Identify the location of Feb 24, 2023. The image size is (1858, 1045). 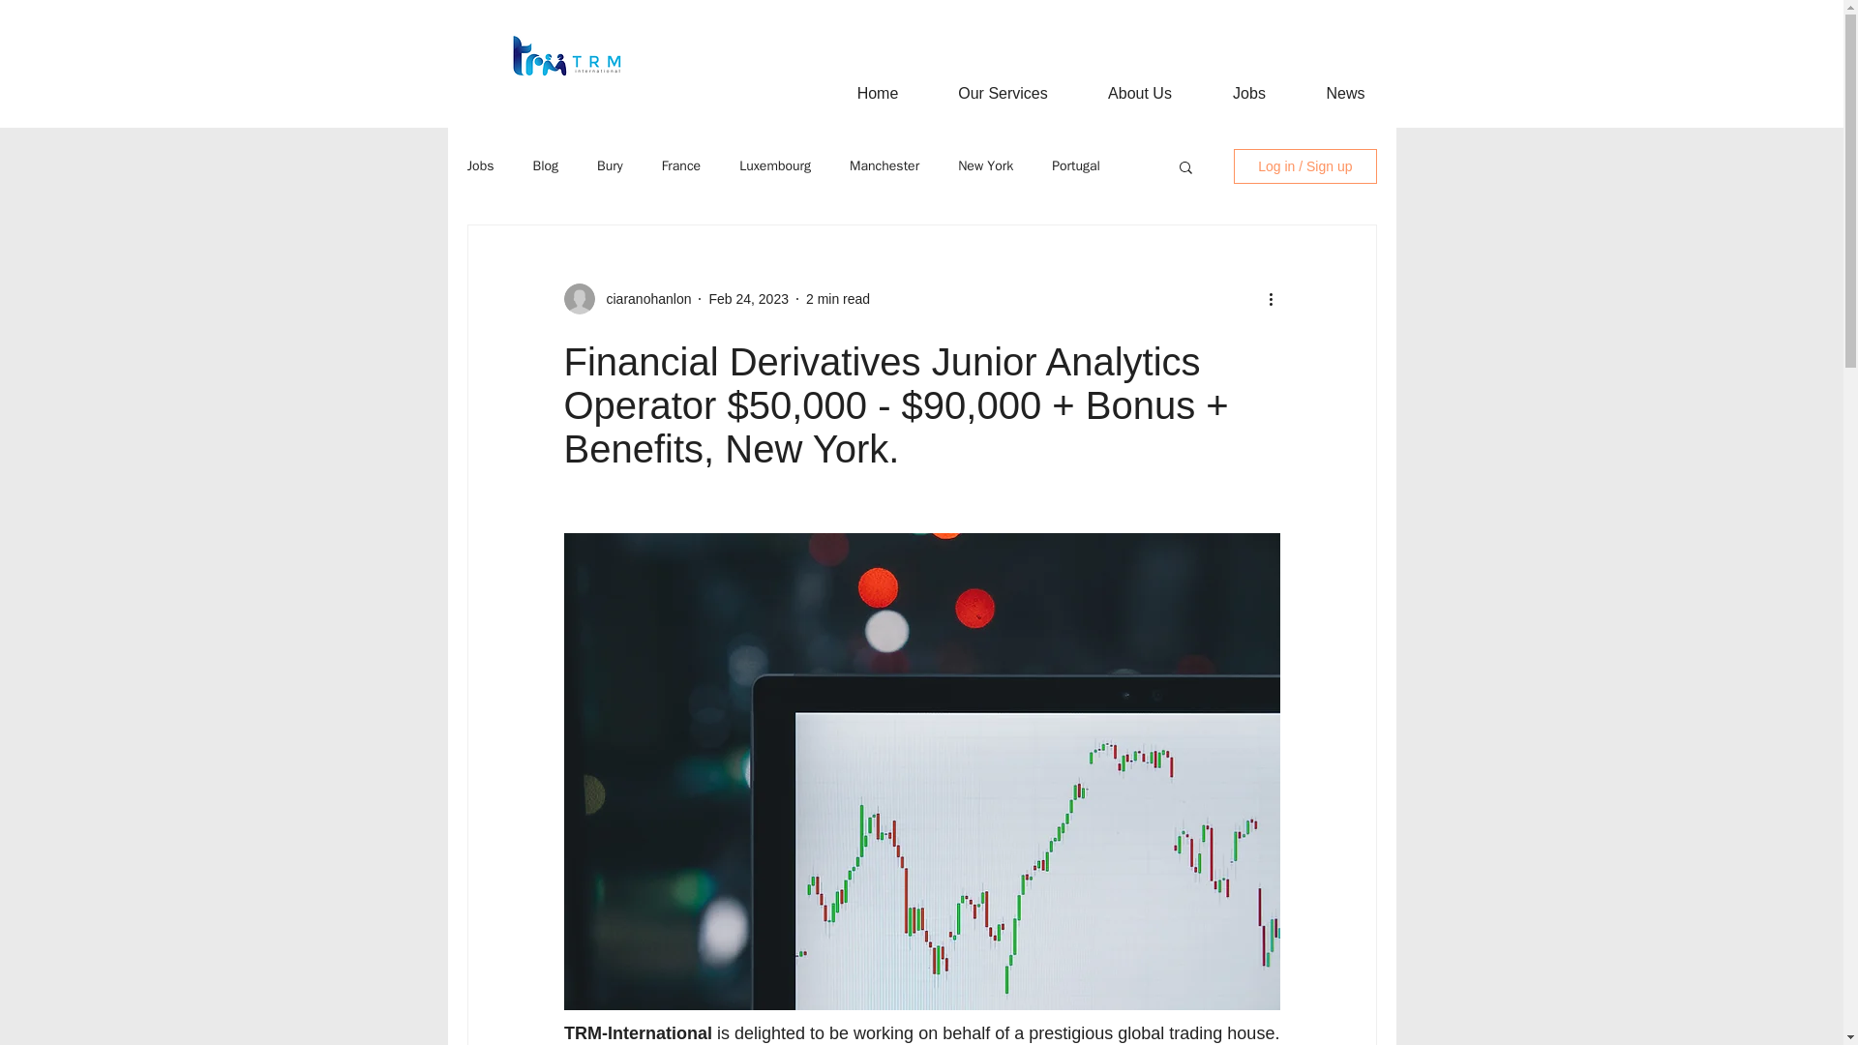
(747, 298).